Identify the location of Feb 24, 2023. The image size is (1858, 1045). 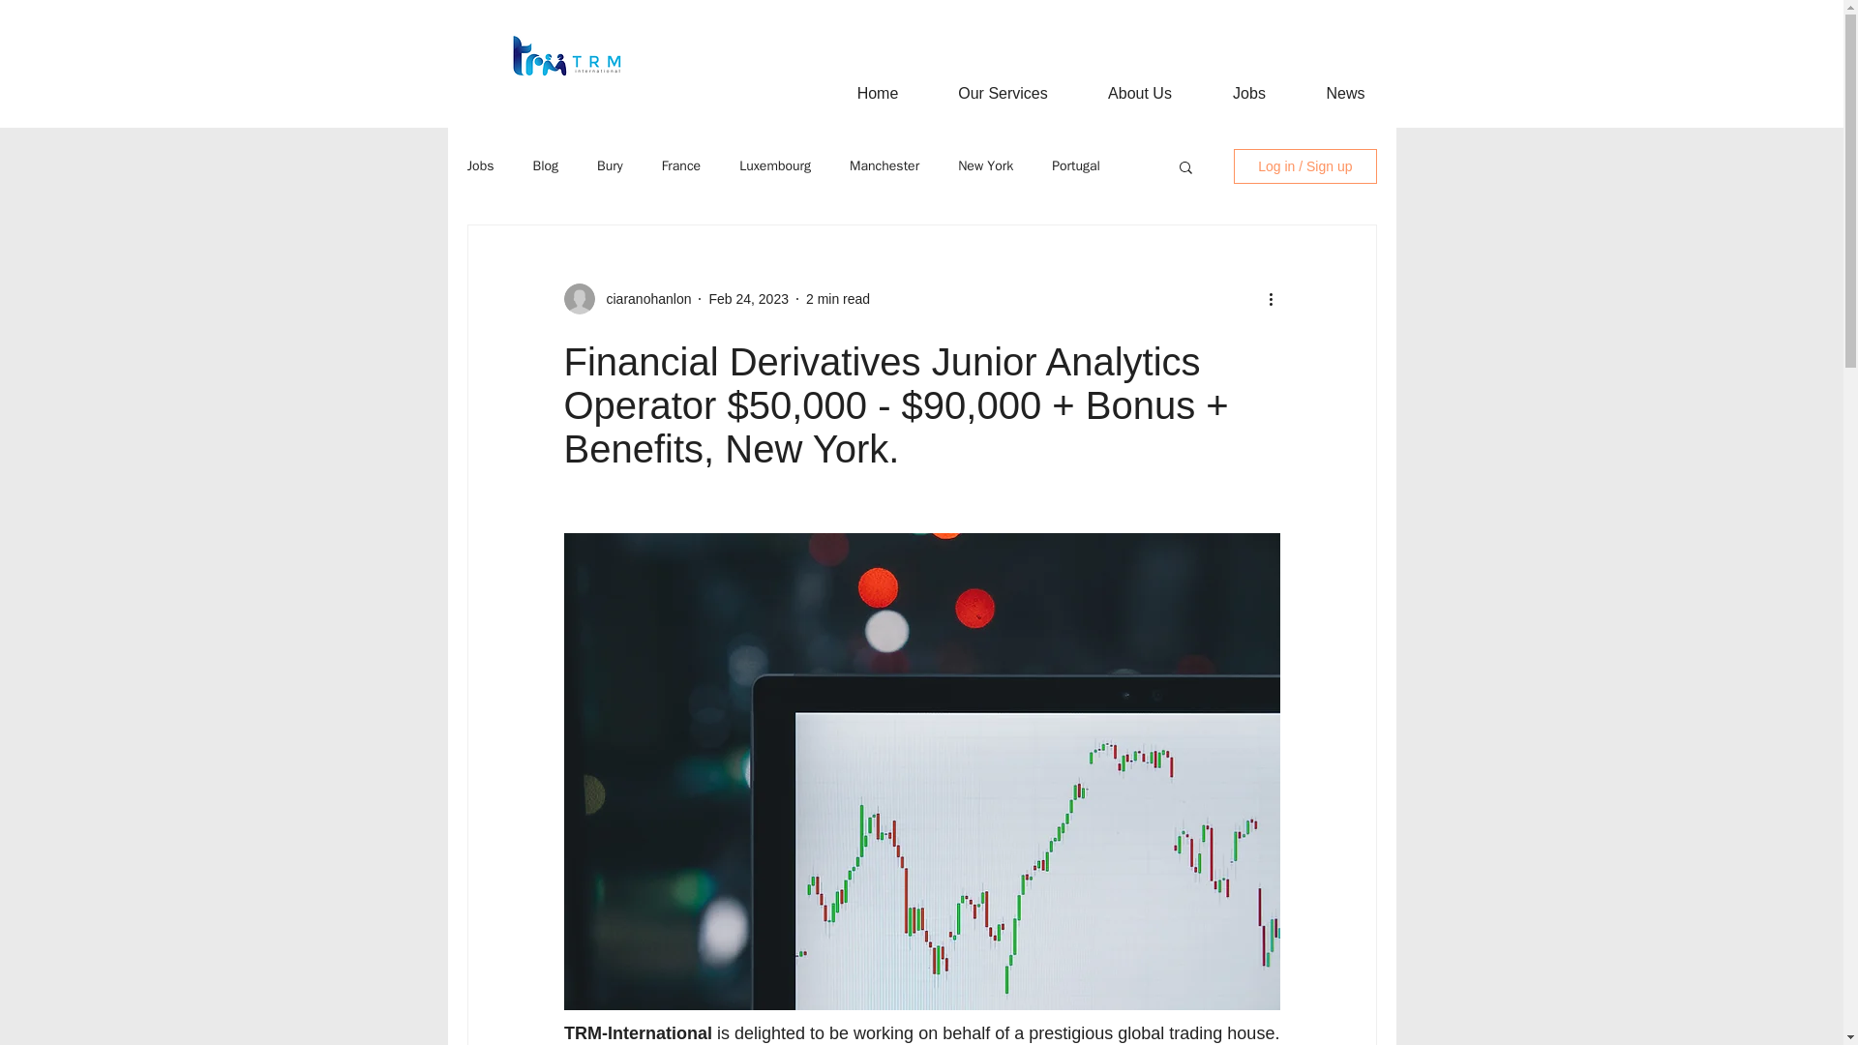
(747, 298).